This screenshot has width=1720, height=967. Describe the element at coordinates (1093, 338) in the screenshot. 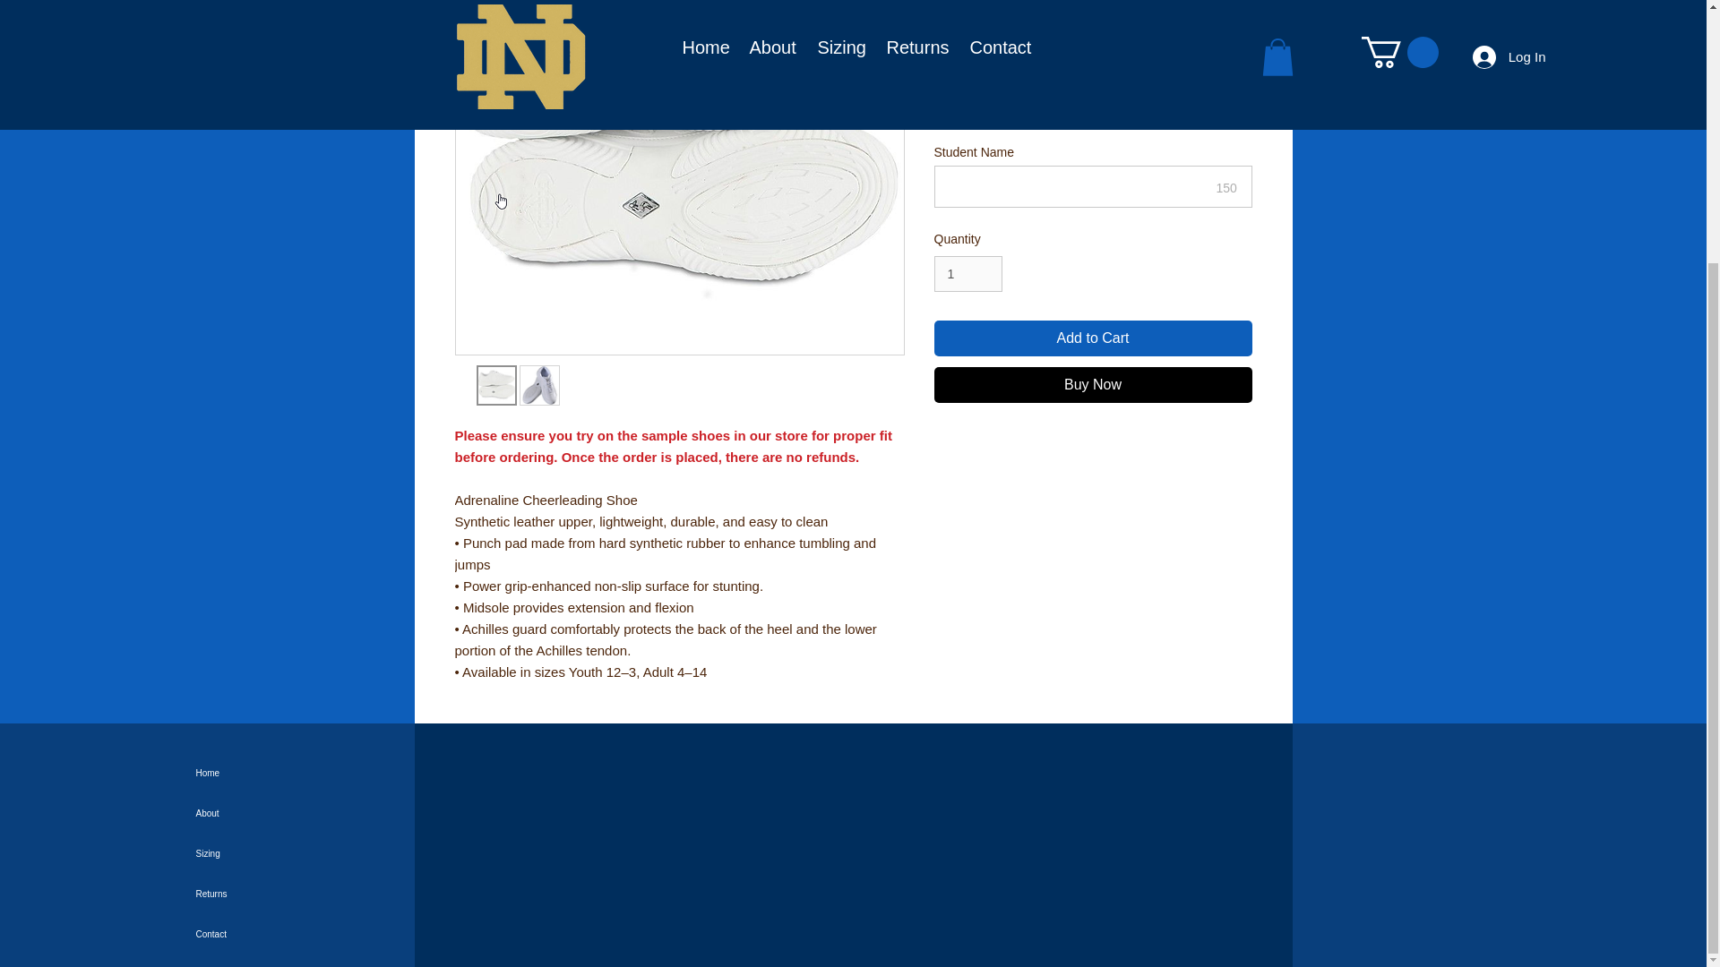

I see `Add to Cart` at that location.